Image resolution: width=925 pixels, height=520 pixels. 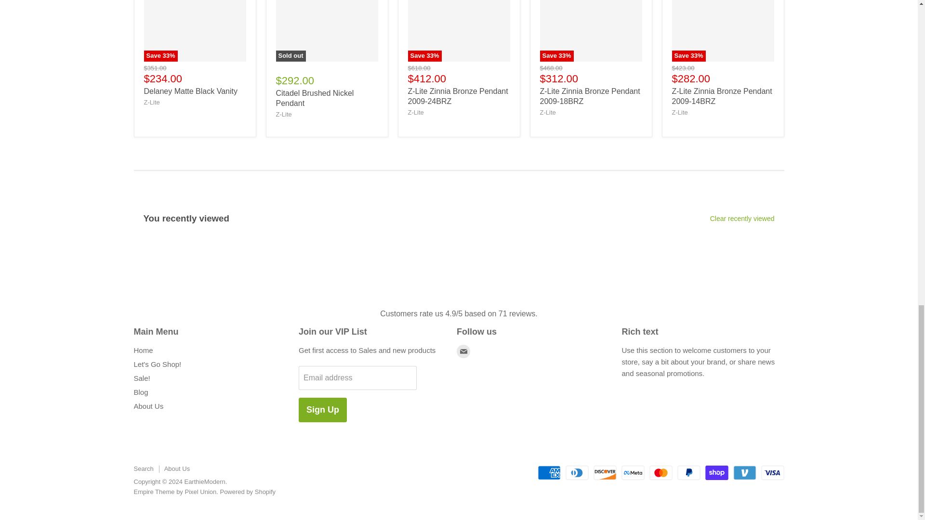 What do you see at coordinates (717, 472) in the screenshot?
I see `Shop Pay` at bounding box center [717, 472].